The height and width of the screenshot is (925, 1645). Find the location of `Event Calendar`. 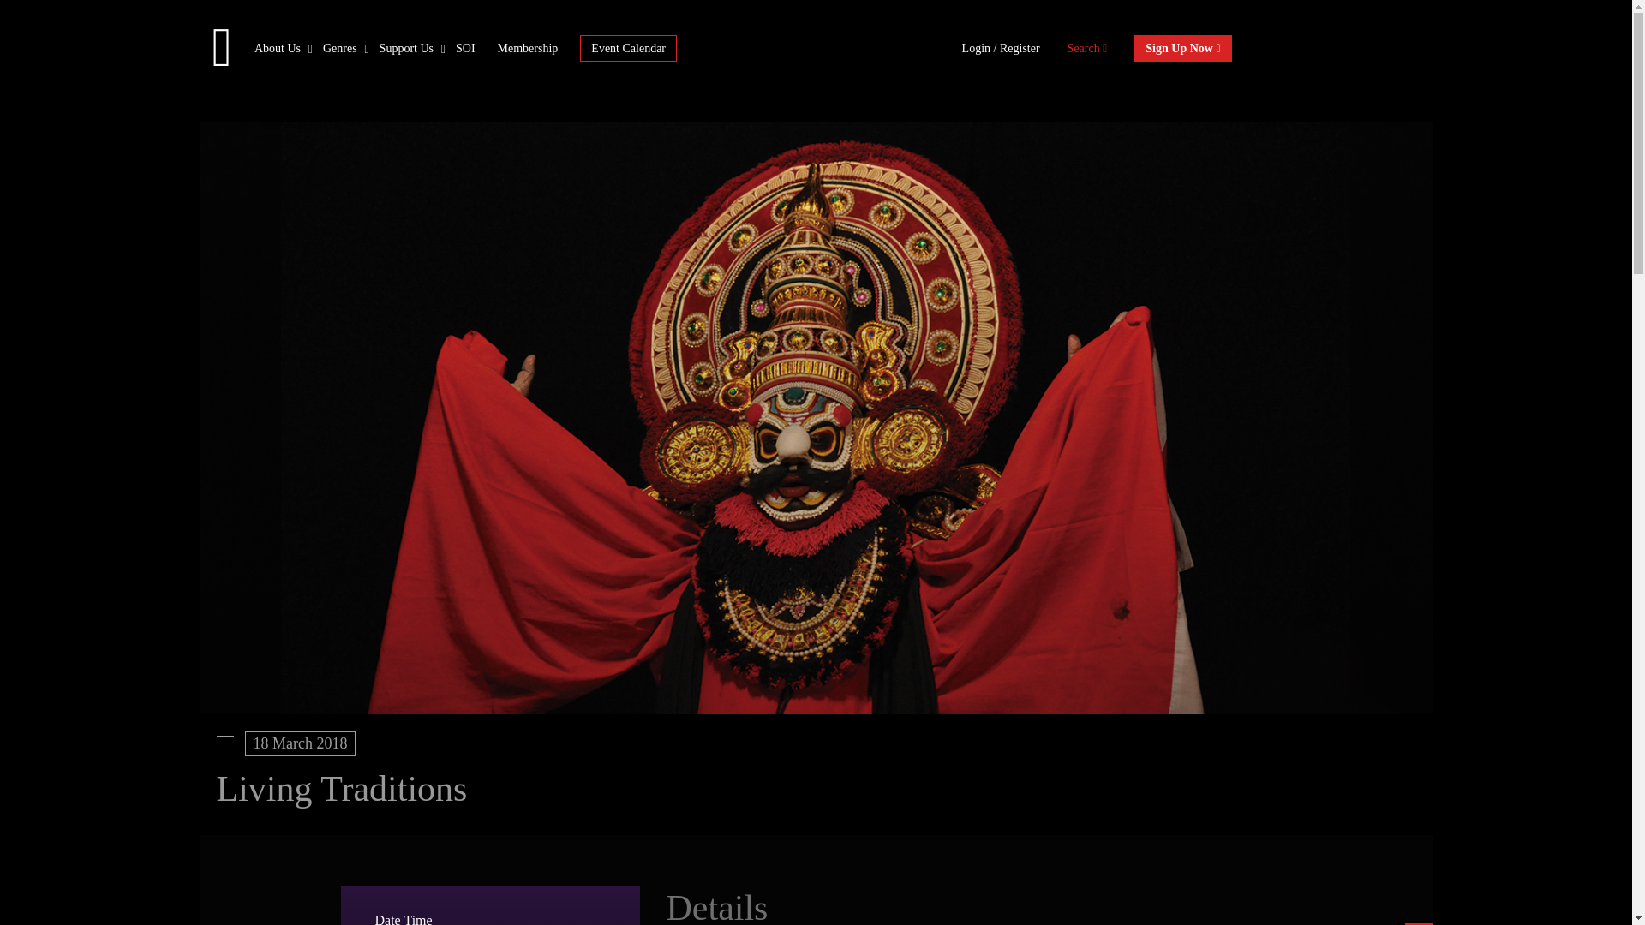

Event Calendar is located at coordinates (628, 47).